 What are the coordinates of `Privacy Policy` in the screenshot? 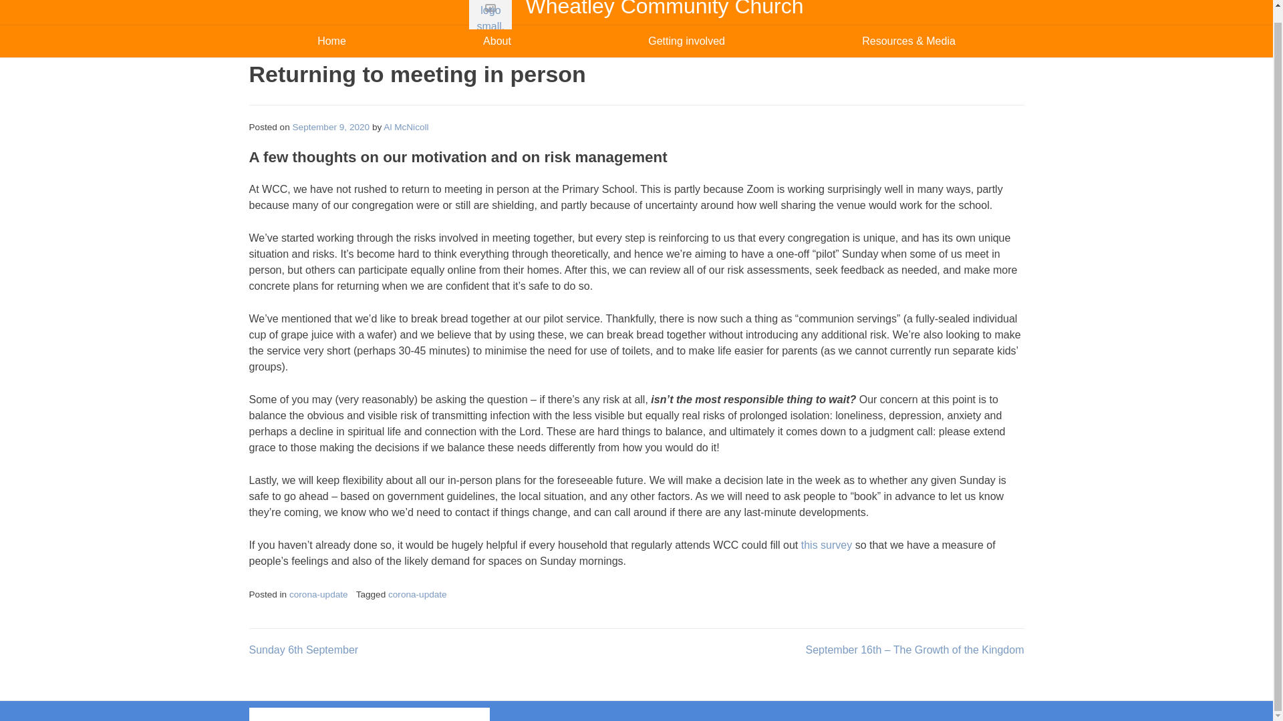 It's located at (275, 713).